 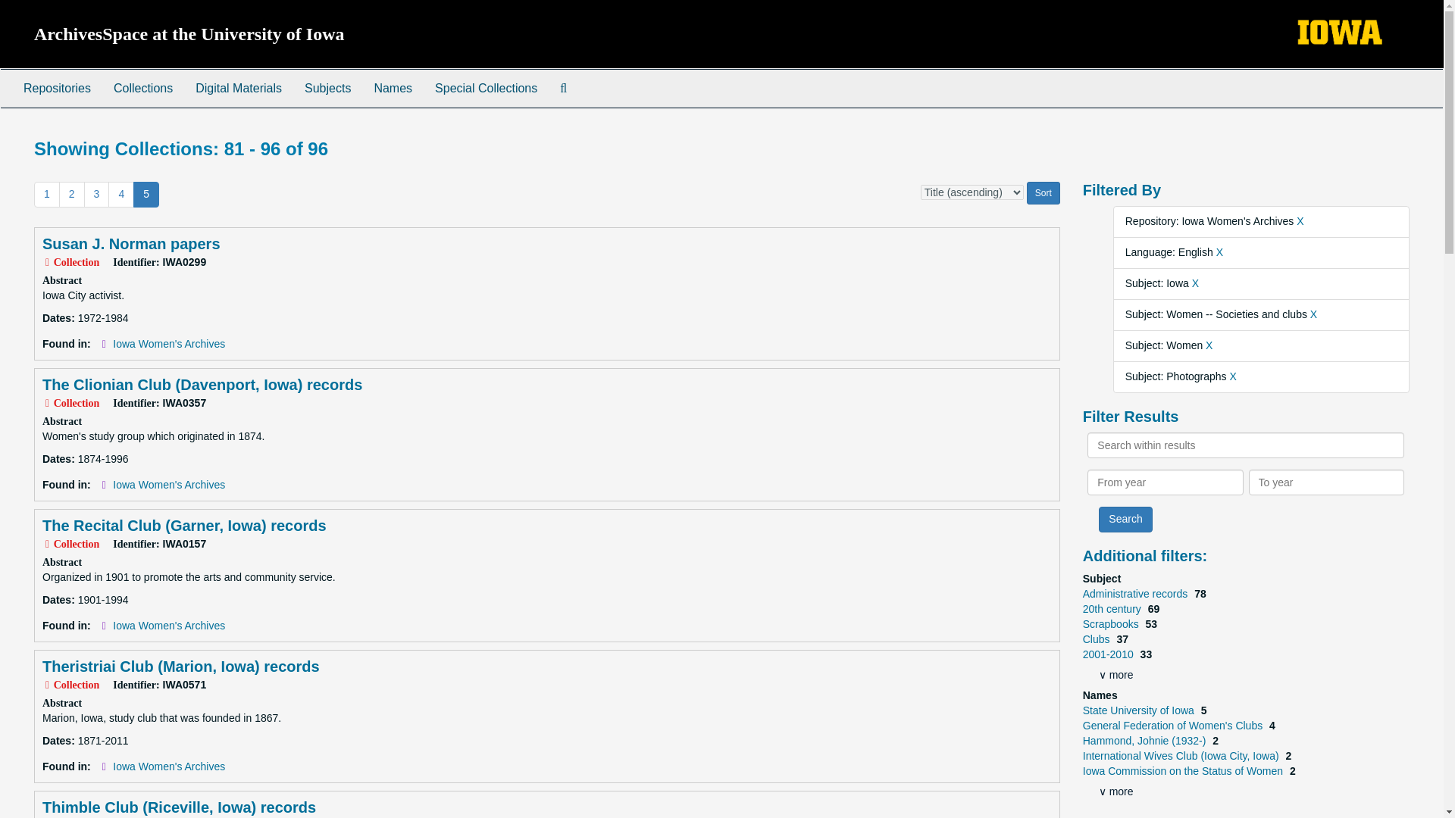 I want to click on 2, so click(x=71, y=194).